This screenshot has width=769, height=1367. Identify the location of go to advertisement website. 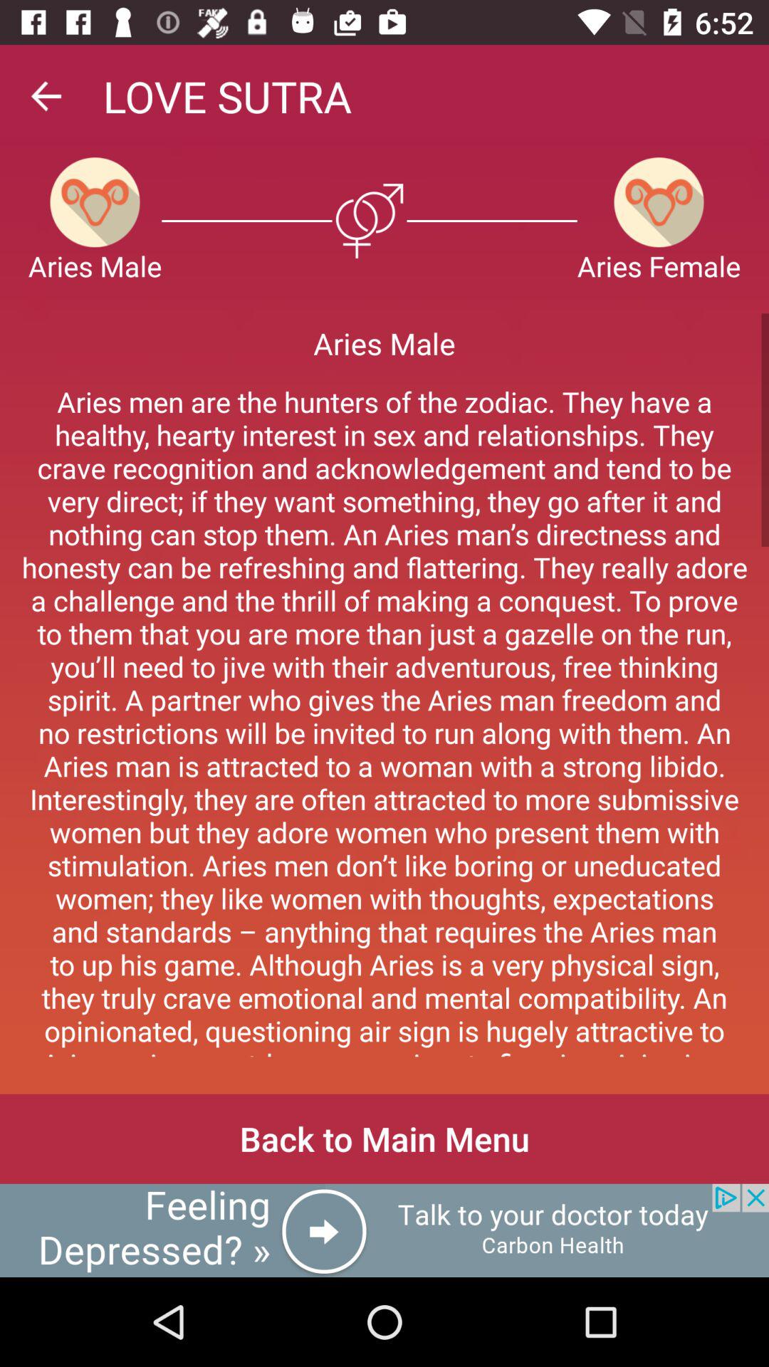
(384, 1230).